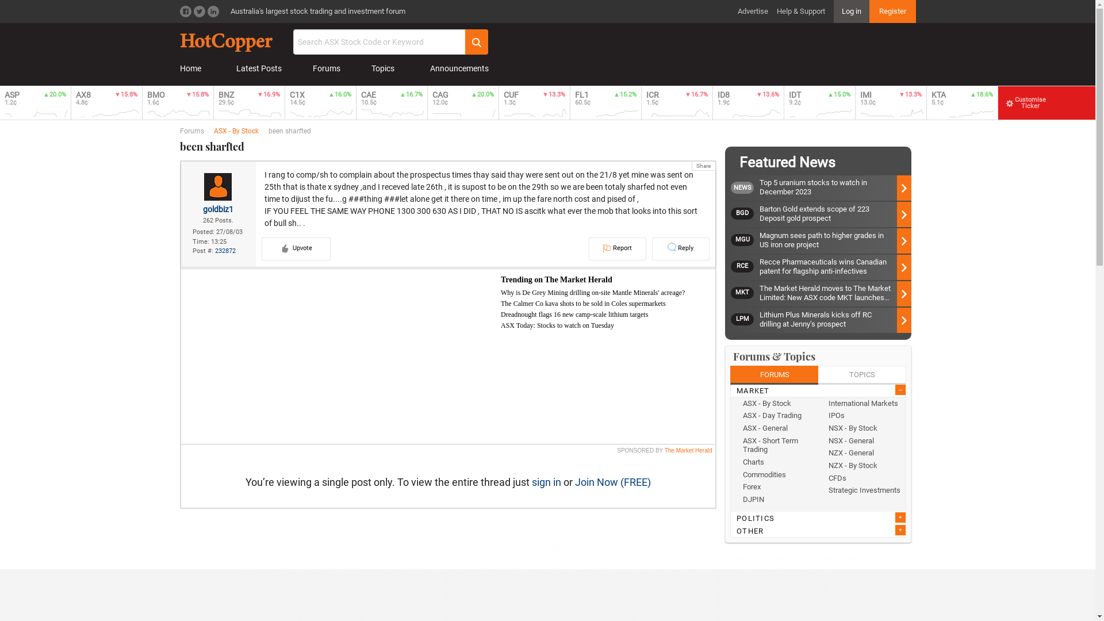 The height and width of the screenshot is (621, 1104). I want to click on The Market Herald, so click(689, 451).